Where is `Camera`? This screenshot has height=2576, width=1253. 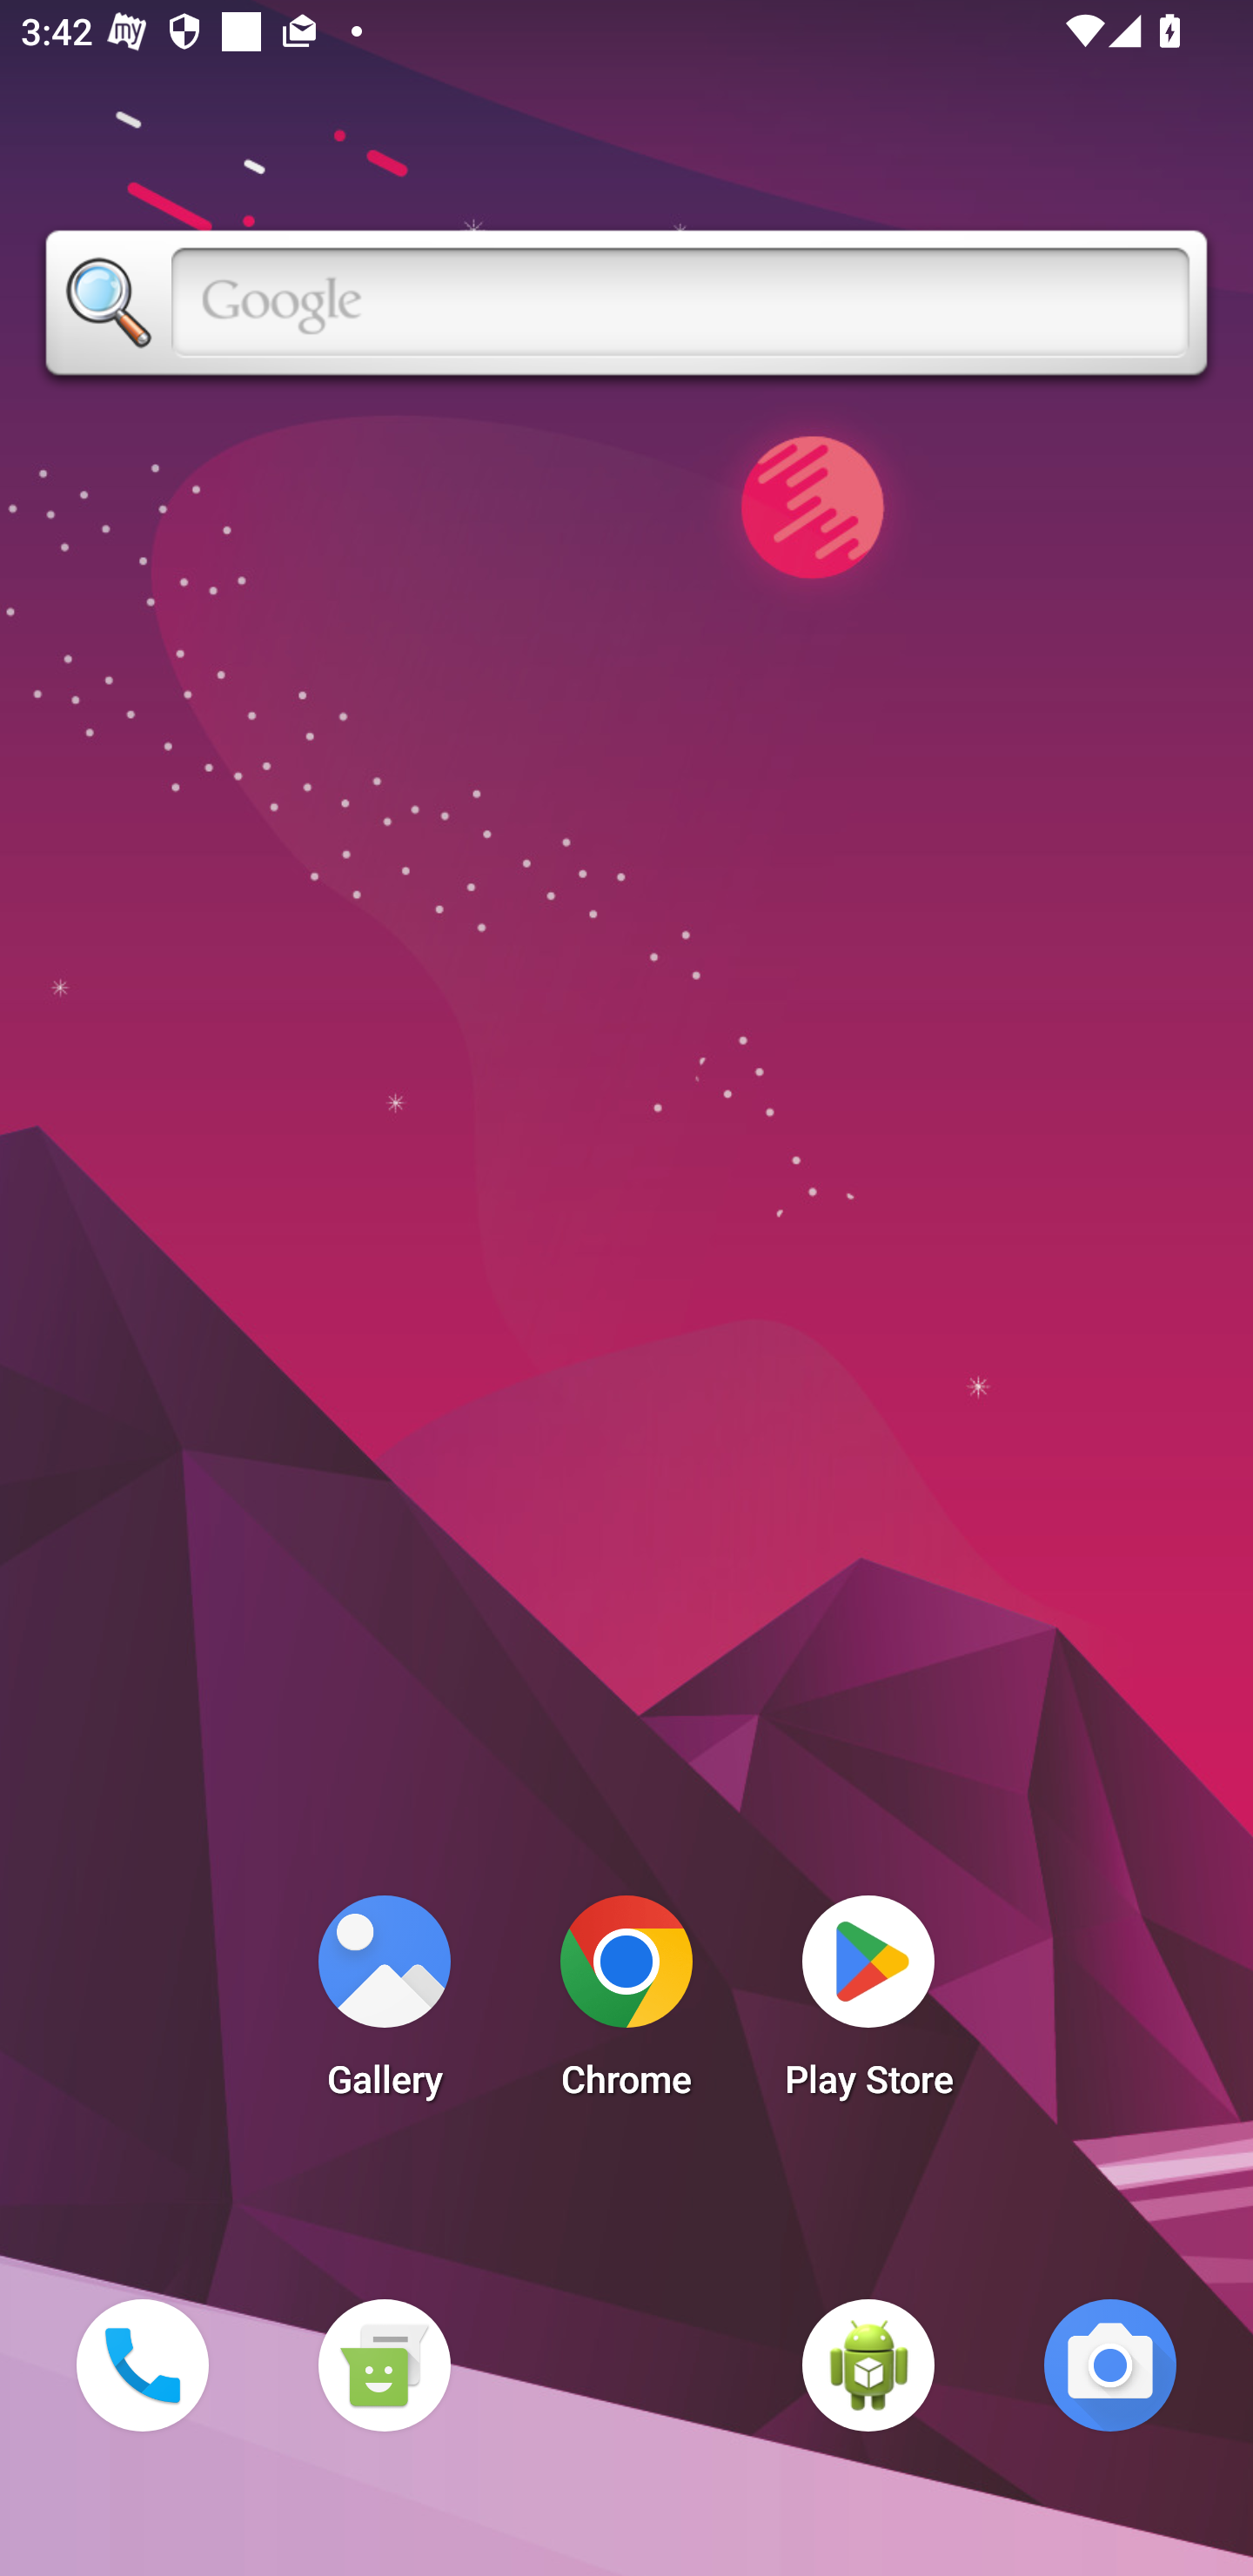 Camera is located at coordinates (1110, 2365).